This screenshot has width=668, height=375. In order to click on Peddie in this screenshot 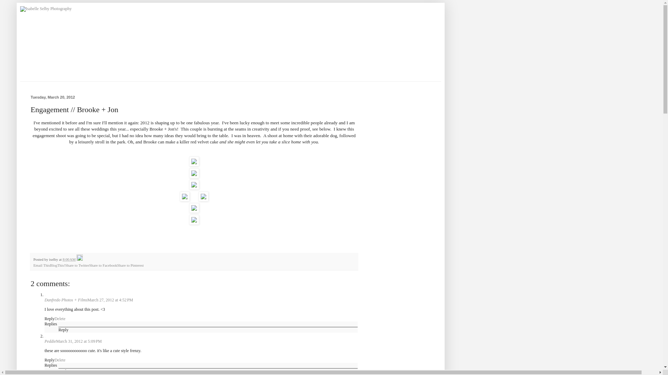, I will do `click(50, 341)`.